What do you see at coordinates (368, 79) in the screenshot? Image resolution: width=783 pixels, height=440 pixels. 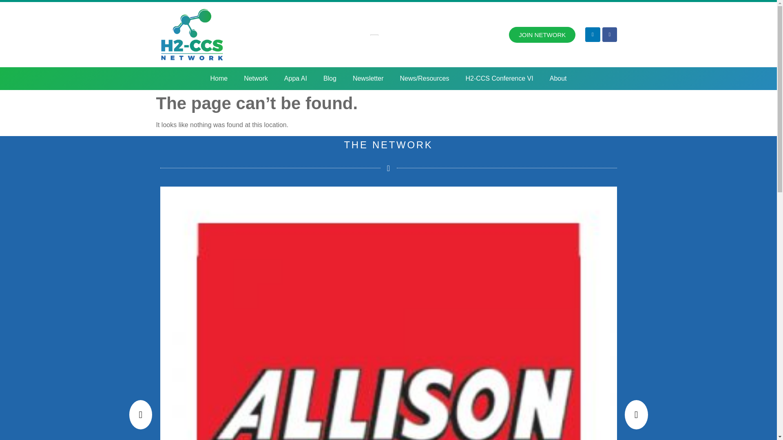 I see `Newsletter` at bounding box center [368, 79].